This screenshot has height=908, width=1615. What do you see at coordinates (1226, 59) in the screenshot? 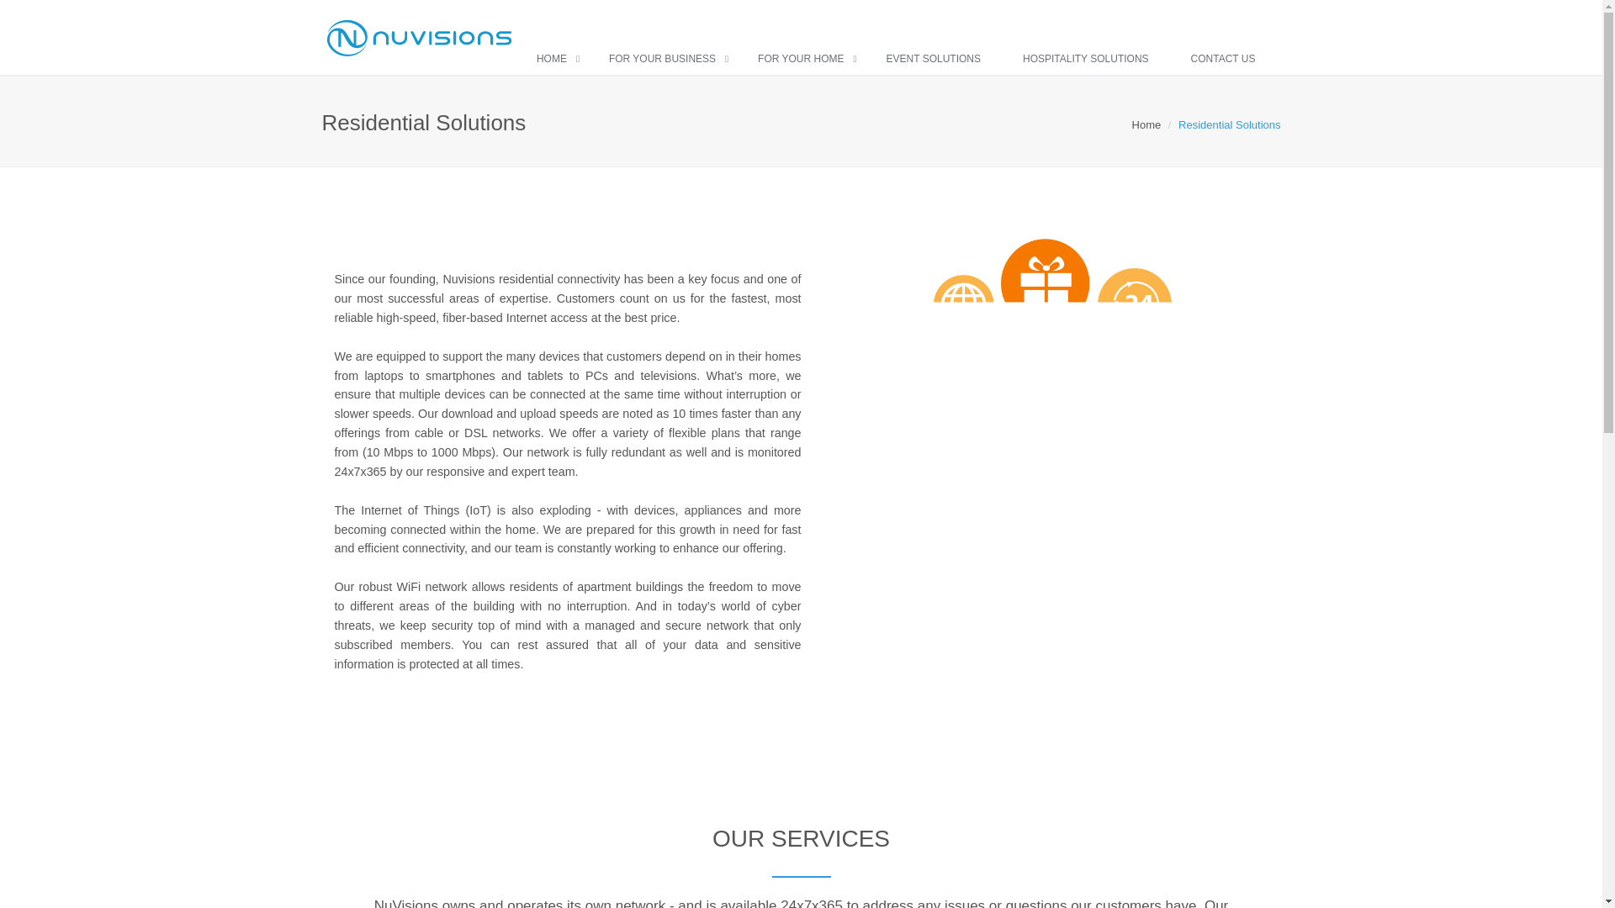
I see `CONTACT US` at bounding box center [1226, 59].